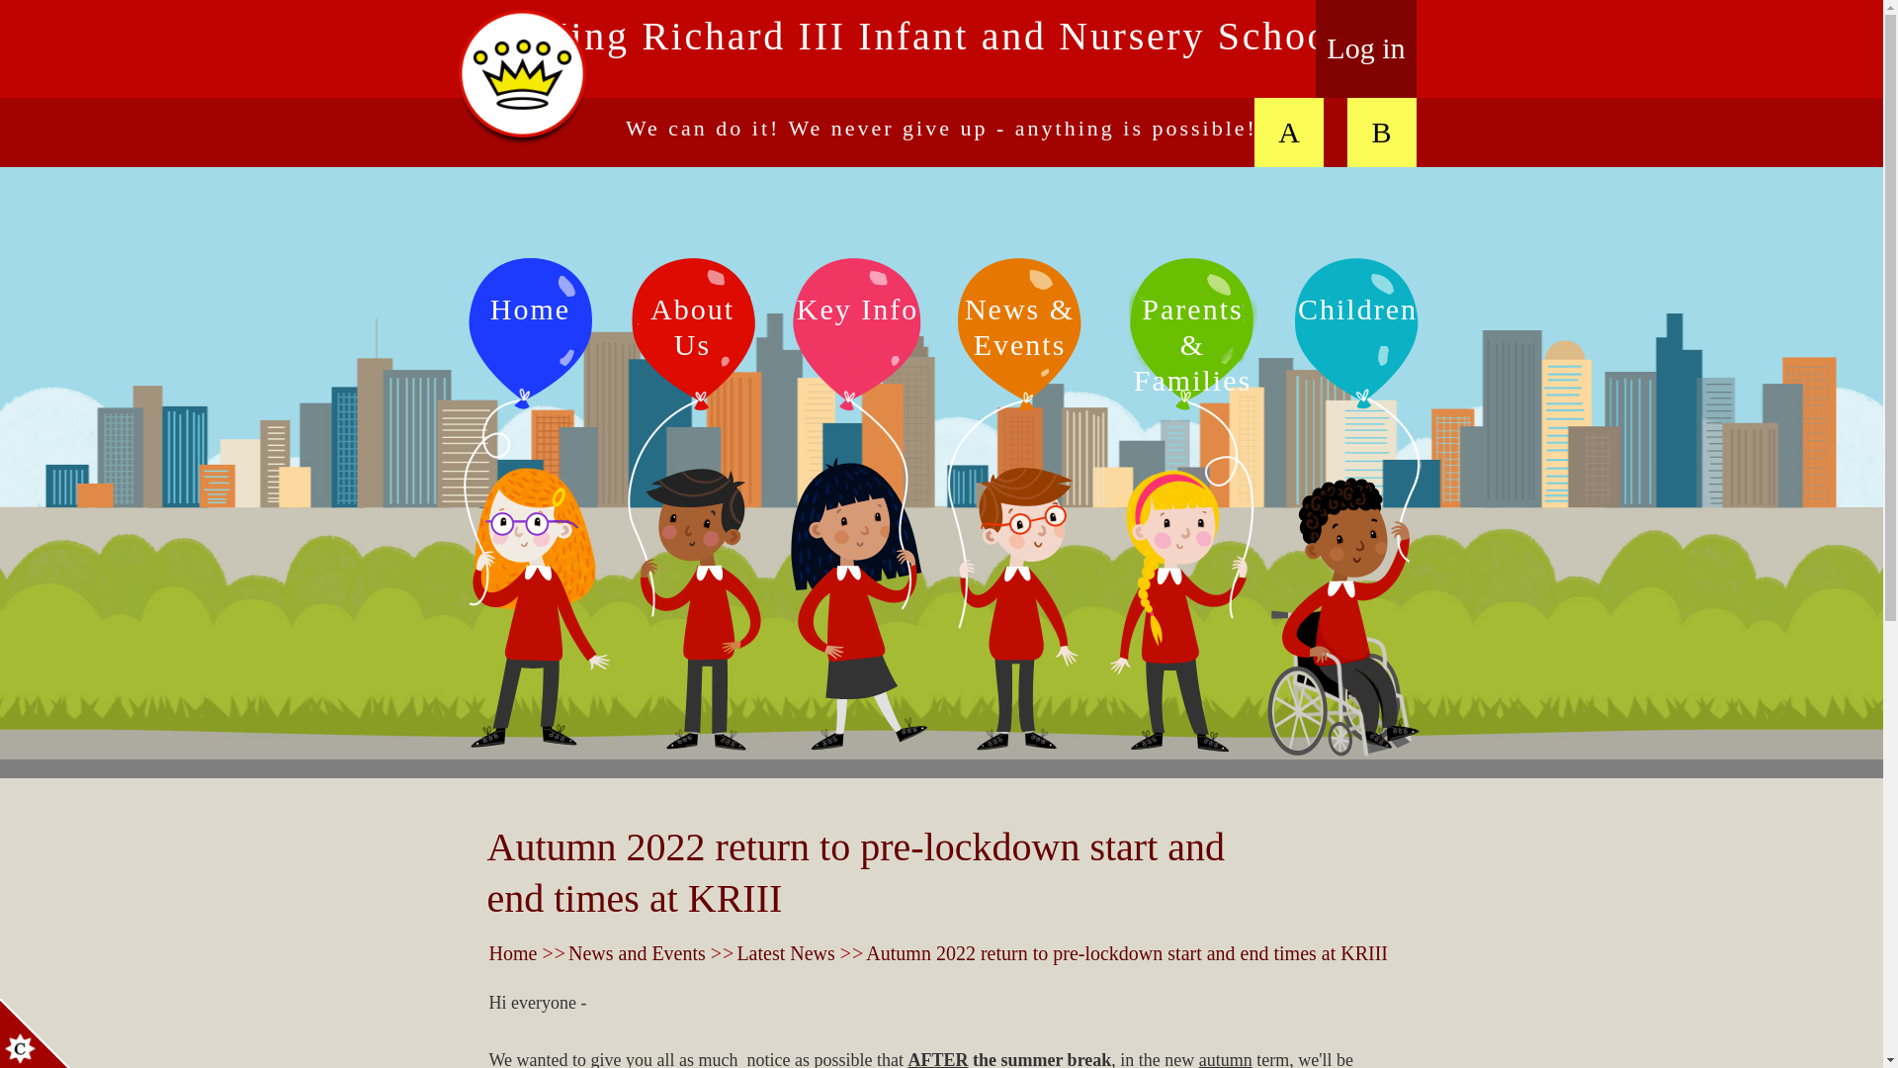 The image size is (1898, 1068). Describe the element at coordinates (512, 953) in the screenshot. I see `Home` at that location.